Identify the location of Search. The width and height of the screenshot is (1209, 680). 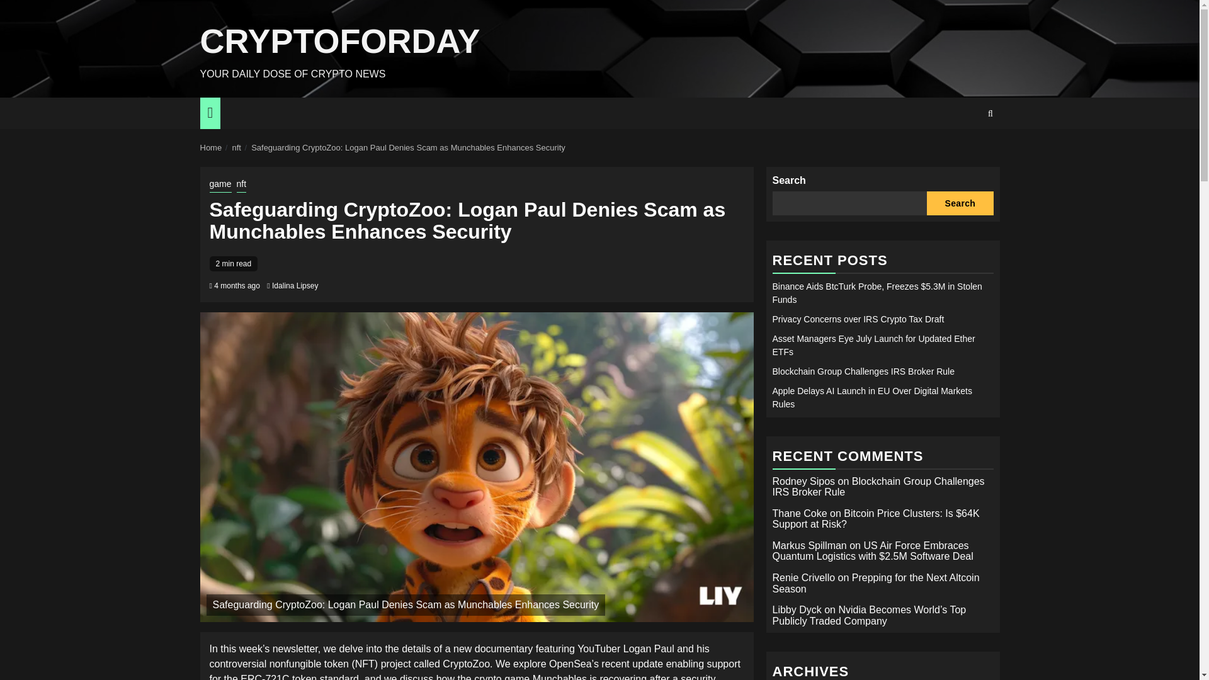
(966, 152).